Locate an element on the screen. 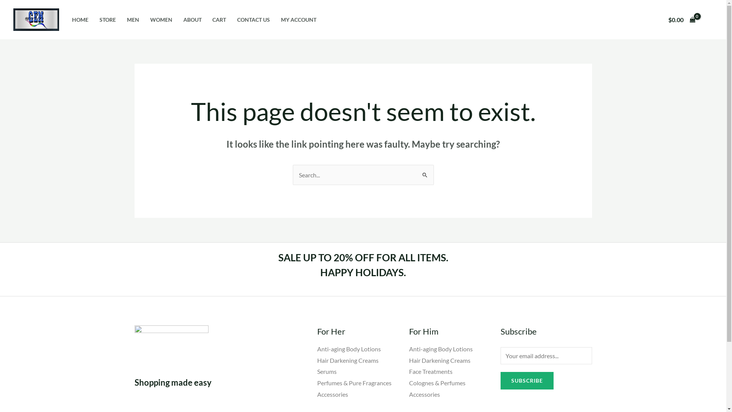 This screenshot has height=412, width=732. CART is located at coordinates (220, 20).